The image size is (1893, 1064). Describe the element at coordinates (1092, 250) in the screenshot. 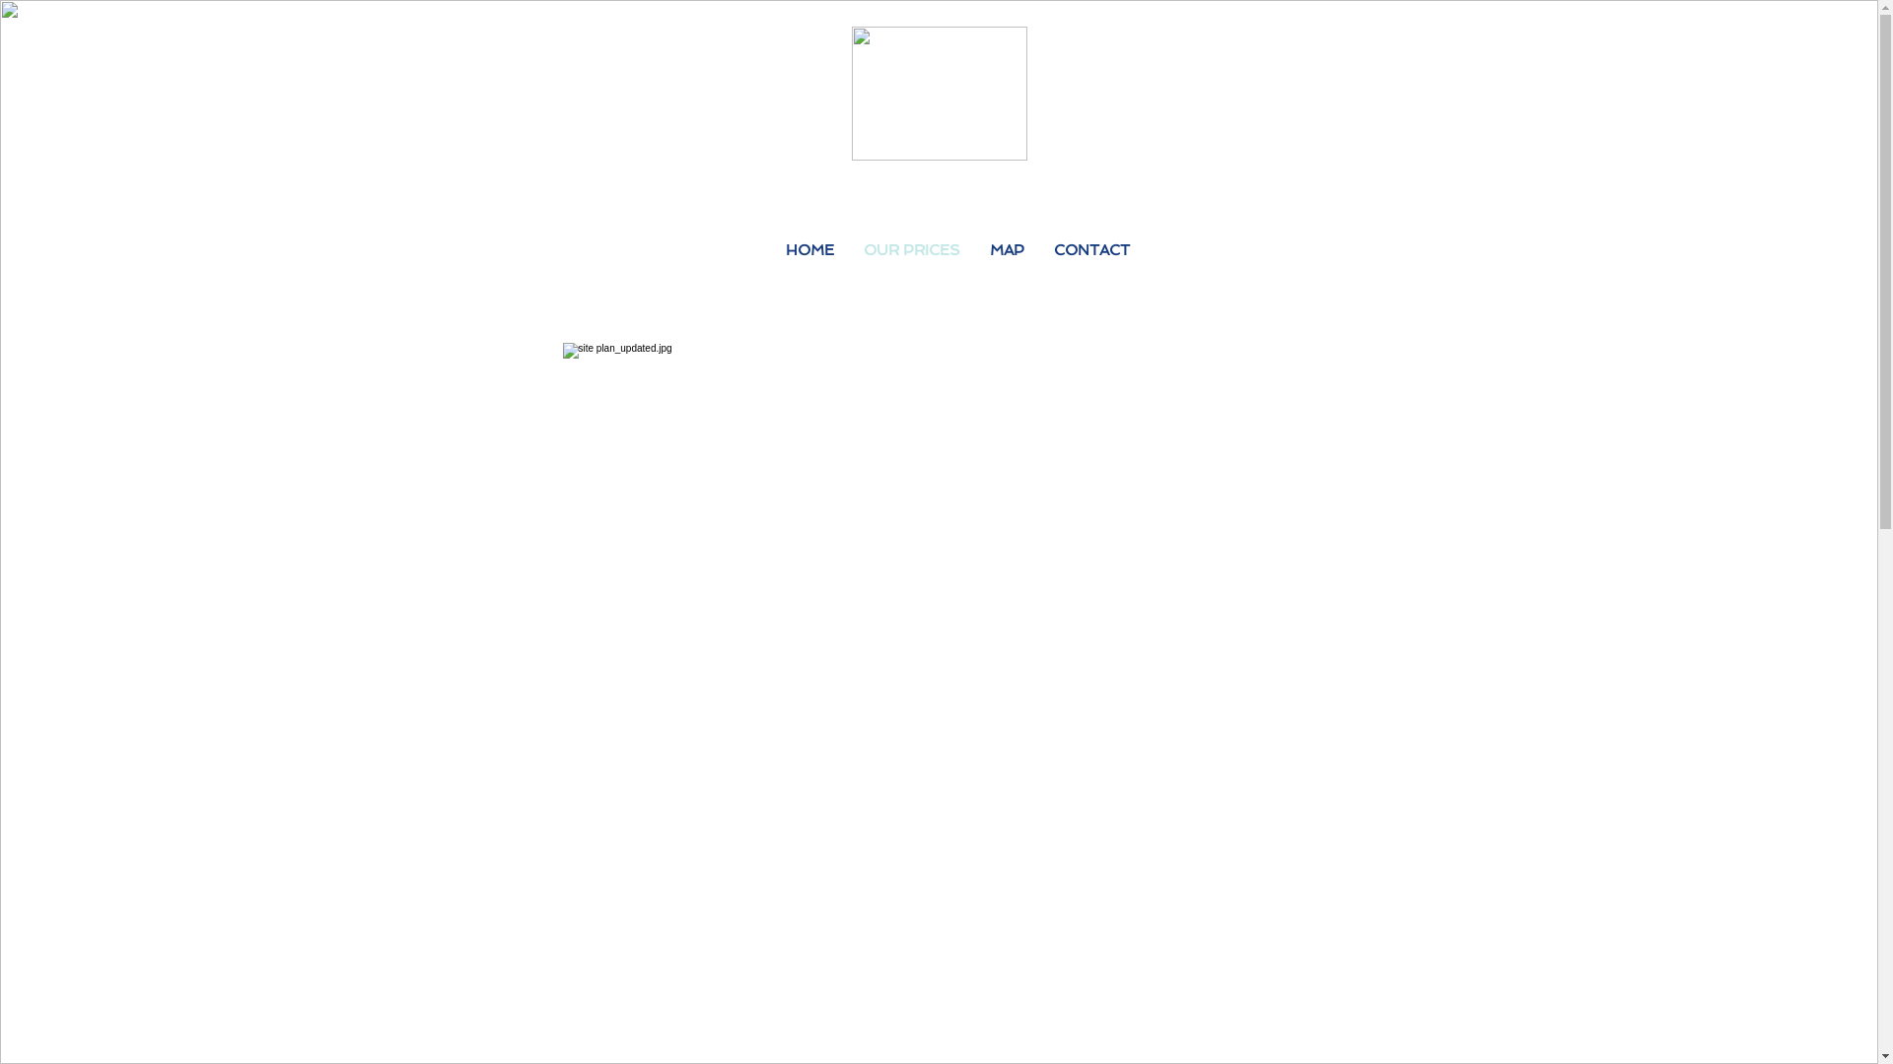

I see `CONTACT` at that location.